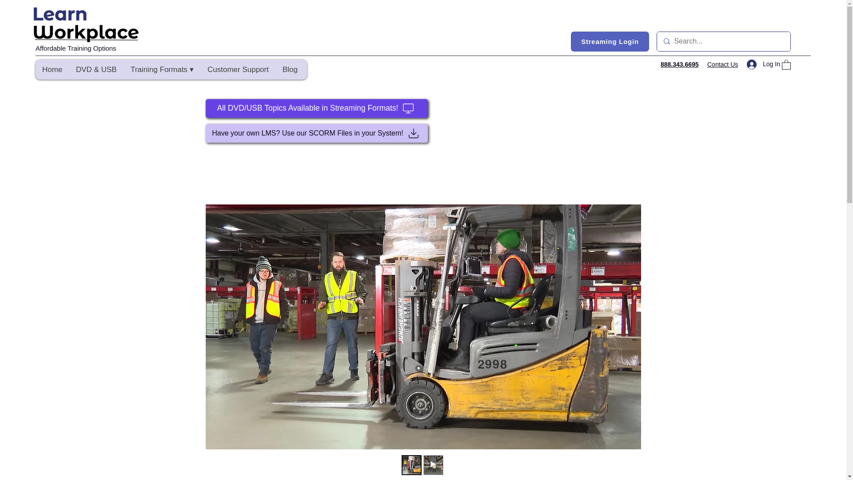 Image resolution: width=853 pixels, height=480 pixels. What do you see at coordinates (760, 64) in the screenshot?
I see `Log In` at bounding box center [760, 64].